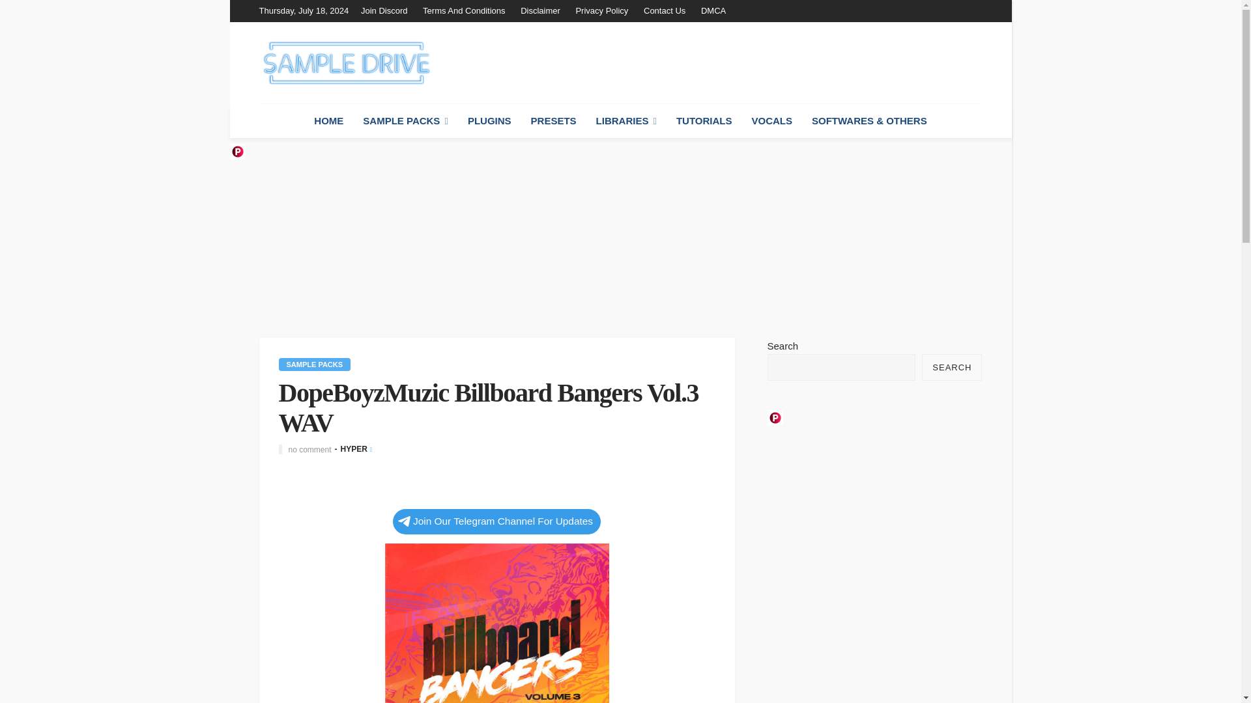 The height and width of the screenshot is (703, 1251). I want to click on PRESETS, so click(554, 120).